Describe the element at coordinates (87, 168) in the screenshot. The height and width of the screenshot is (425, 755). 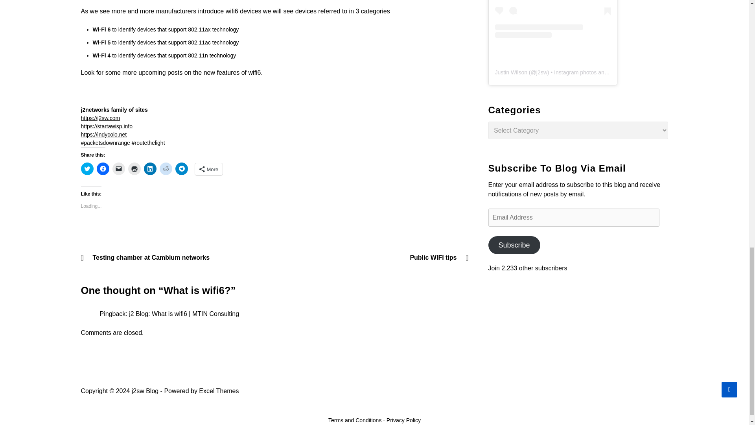
I see `Click to share on Twitter` at that location.